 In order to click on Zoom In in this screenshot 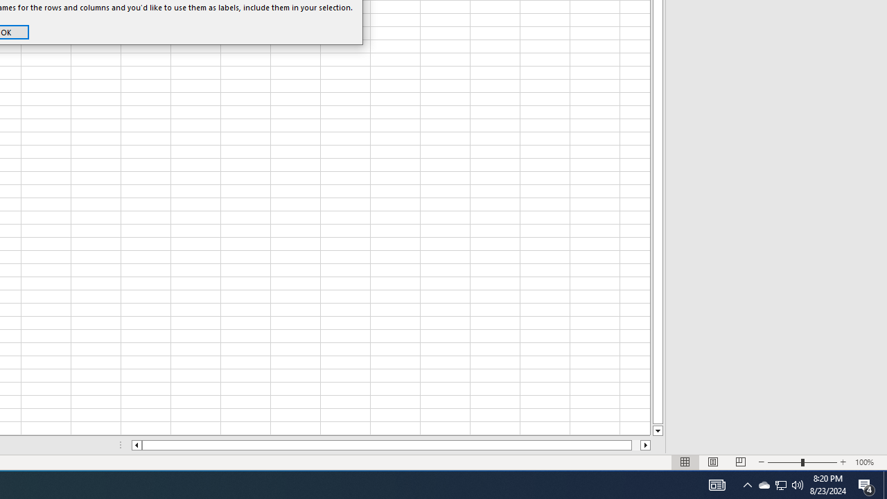, I will do `click(717, 485)`.